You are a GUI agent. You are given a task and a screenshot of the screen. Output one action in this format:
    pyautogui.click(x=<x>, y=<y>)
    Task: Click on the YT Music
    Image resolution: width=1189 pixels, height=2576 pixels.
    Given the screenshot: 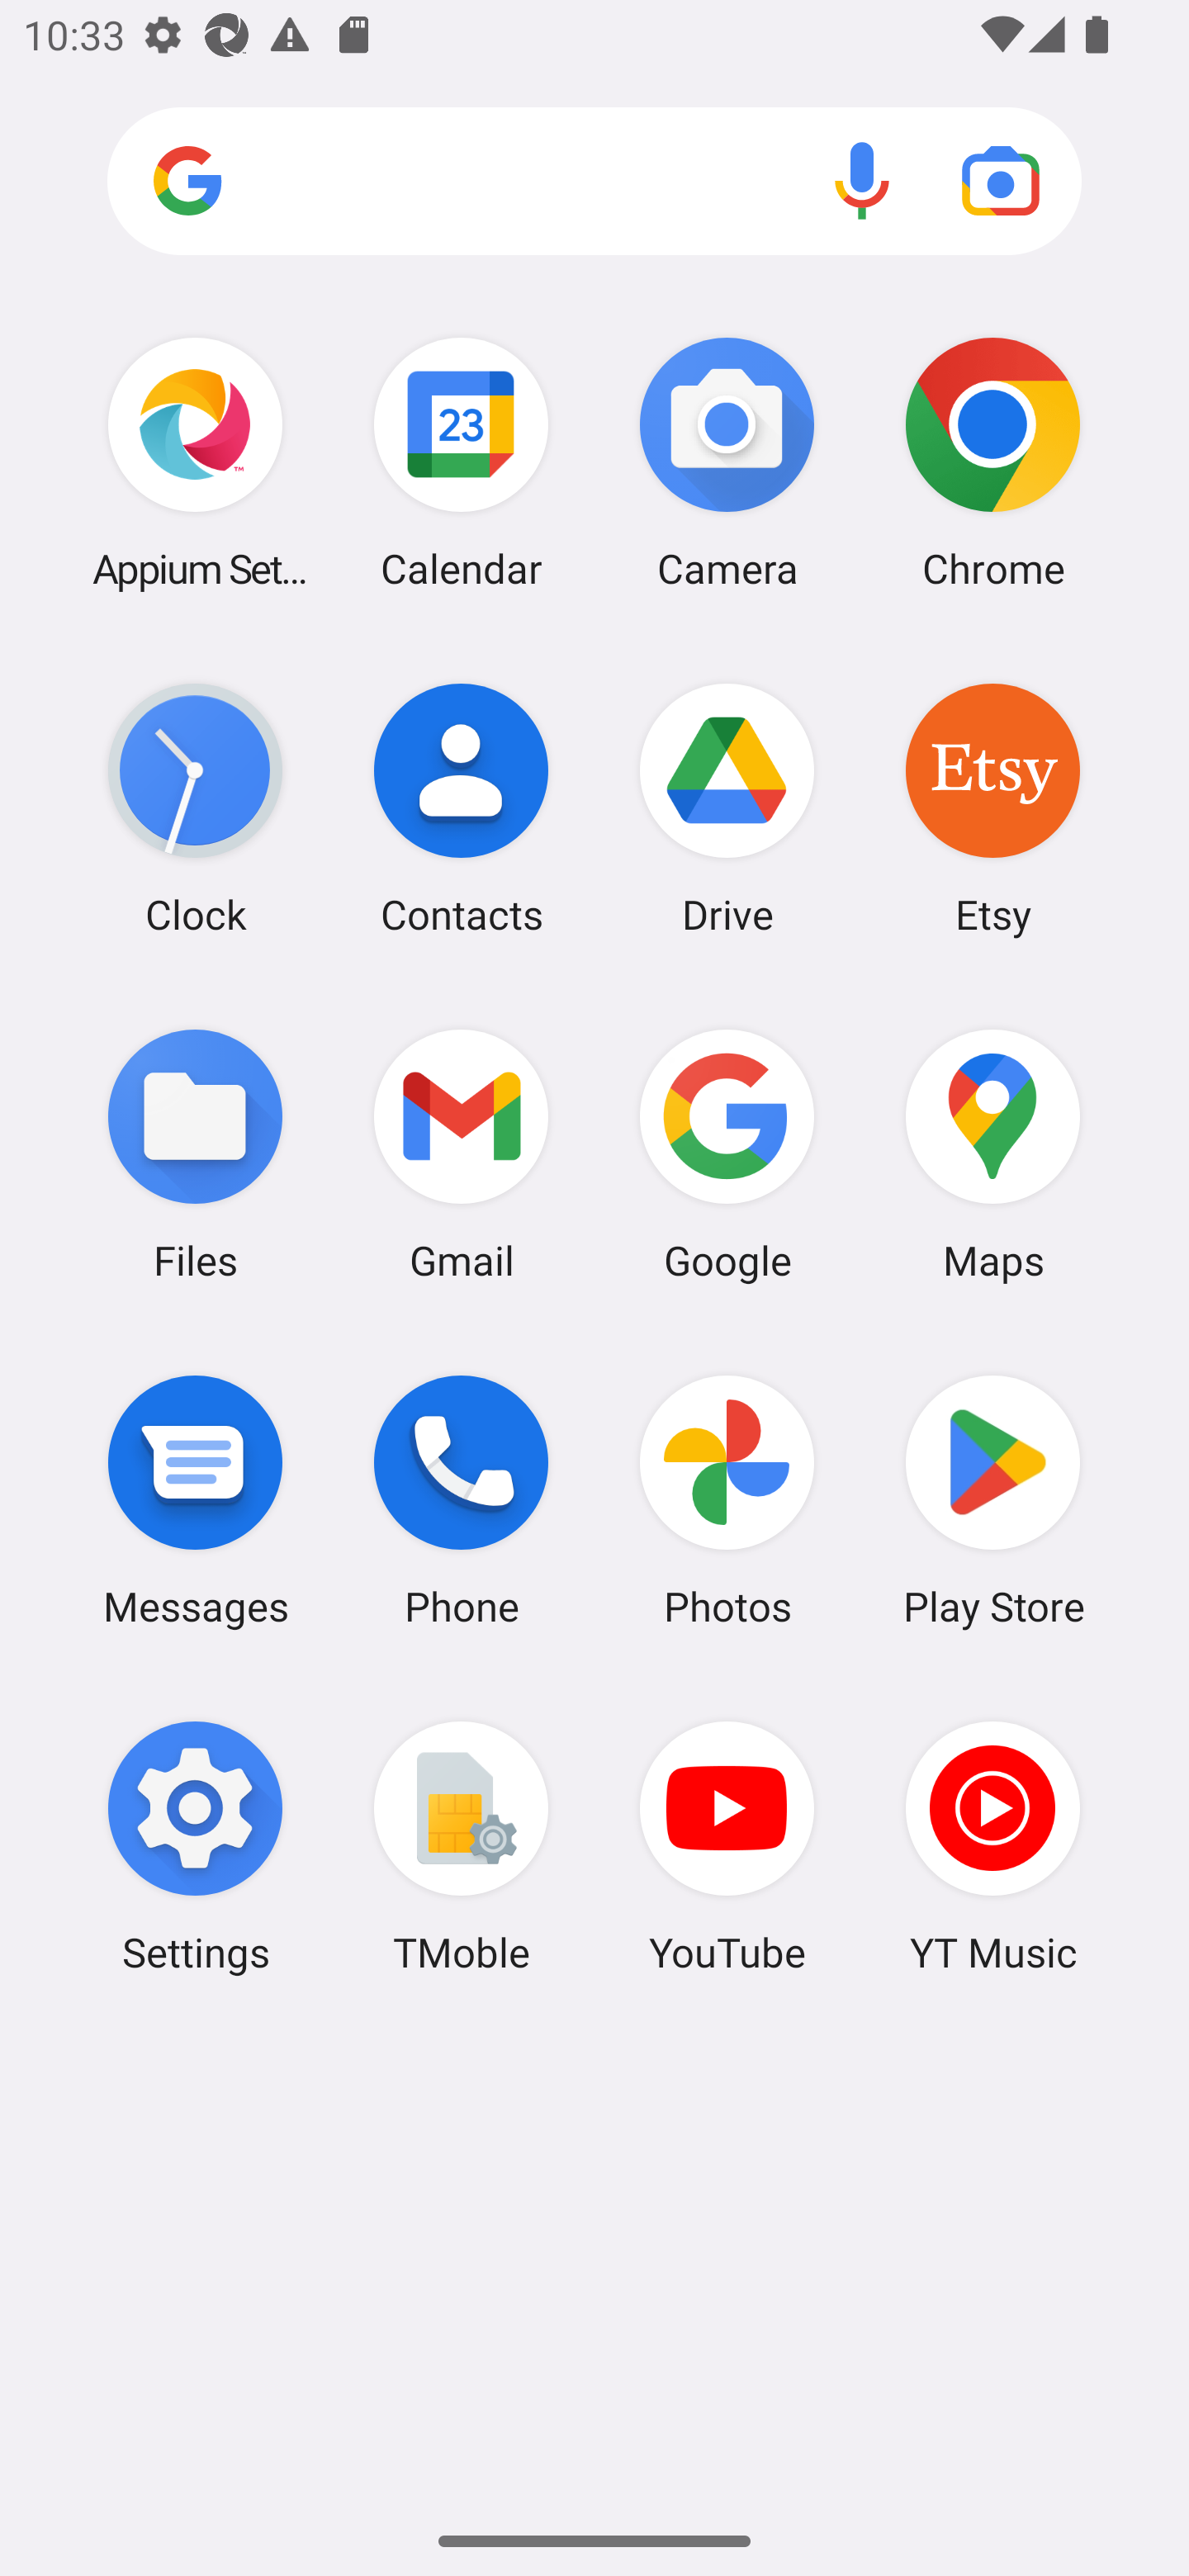 What is the action you would take?
    pyautogui.click(x=992, y=1847)
    